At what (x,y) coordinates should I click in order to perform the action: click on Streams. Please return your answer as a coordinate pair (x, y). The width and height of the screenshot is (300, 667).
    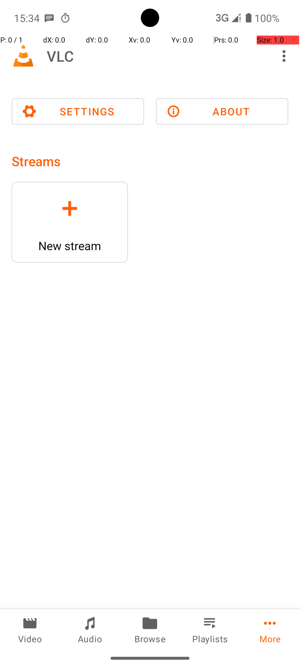
    Looking at the image, I should click on (36, 161).